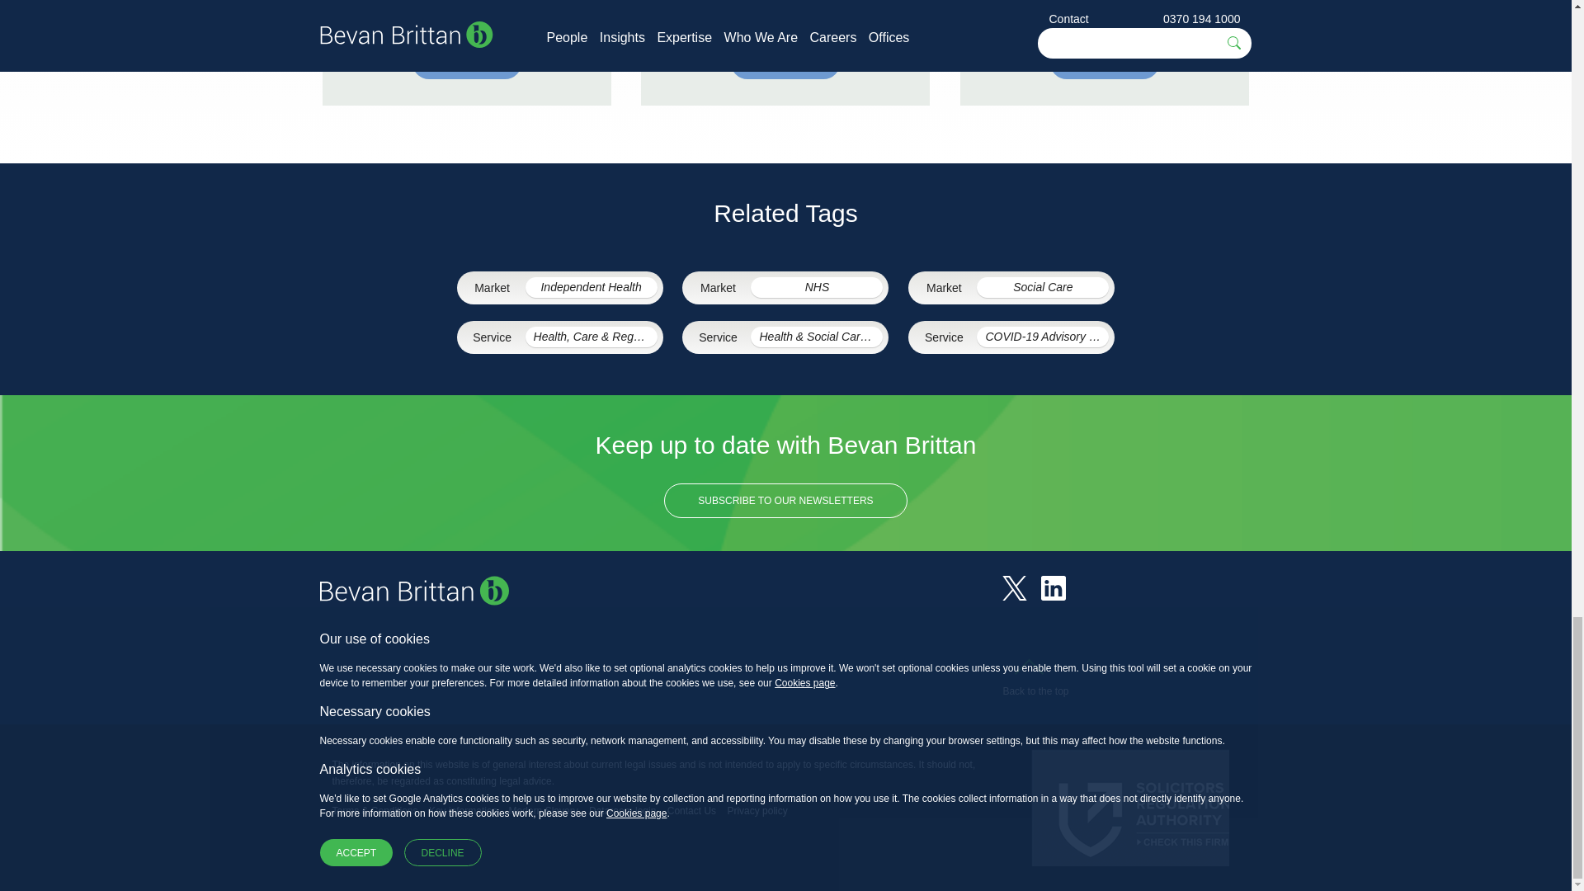 The height and width of the screenshot is (891, 1584). Describe the element at coordinates (1043, 287) in the screenshot. I see `Social Care` at that location.